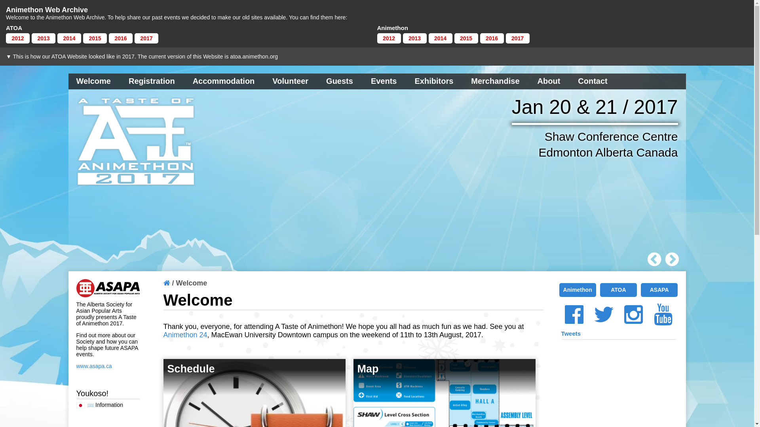  I want to click on Animethon 24, so click(185, 335).